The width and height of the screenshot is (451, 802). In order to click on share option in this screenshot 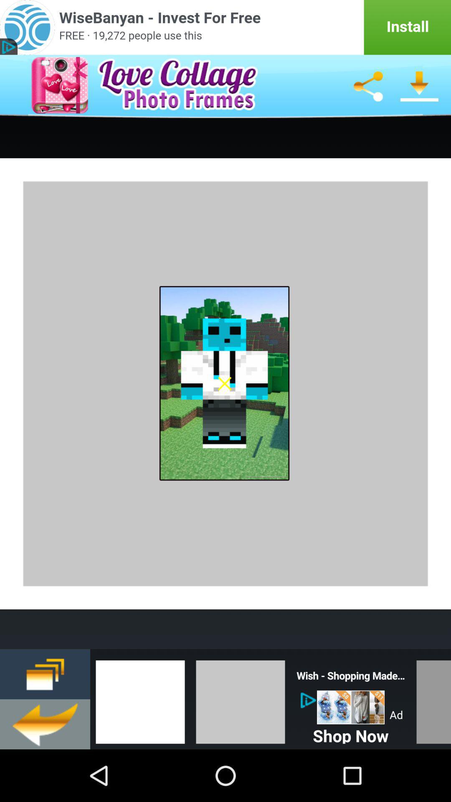, I will do `click(368, 86)`.